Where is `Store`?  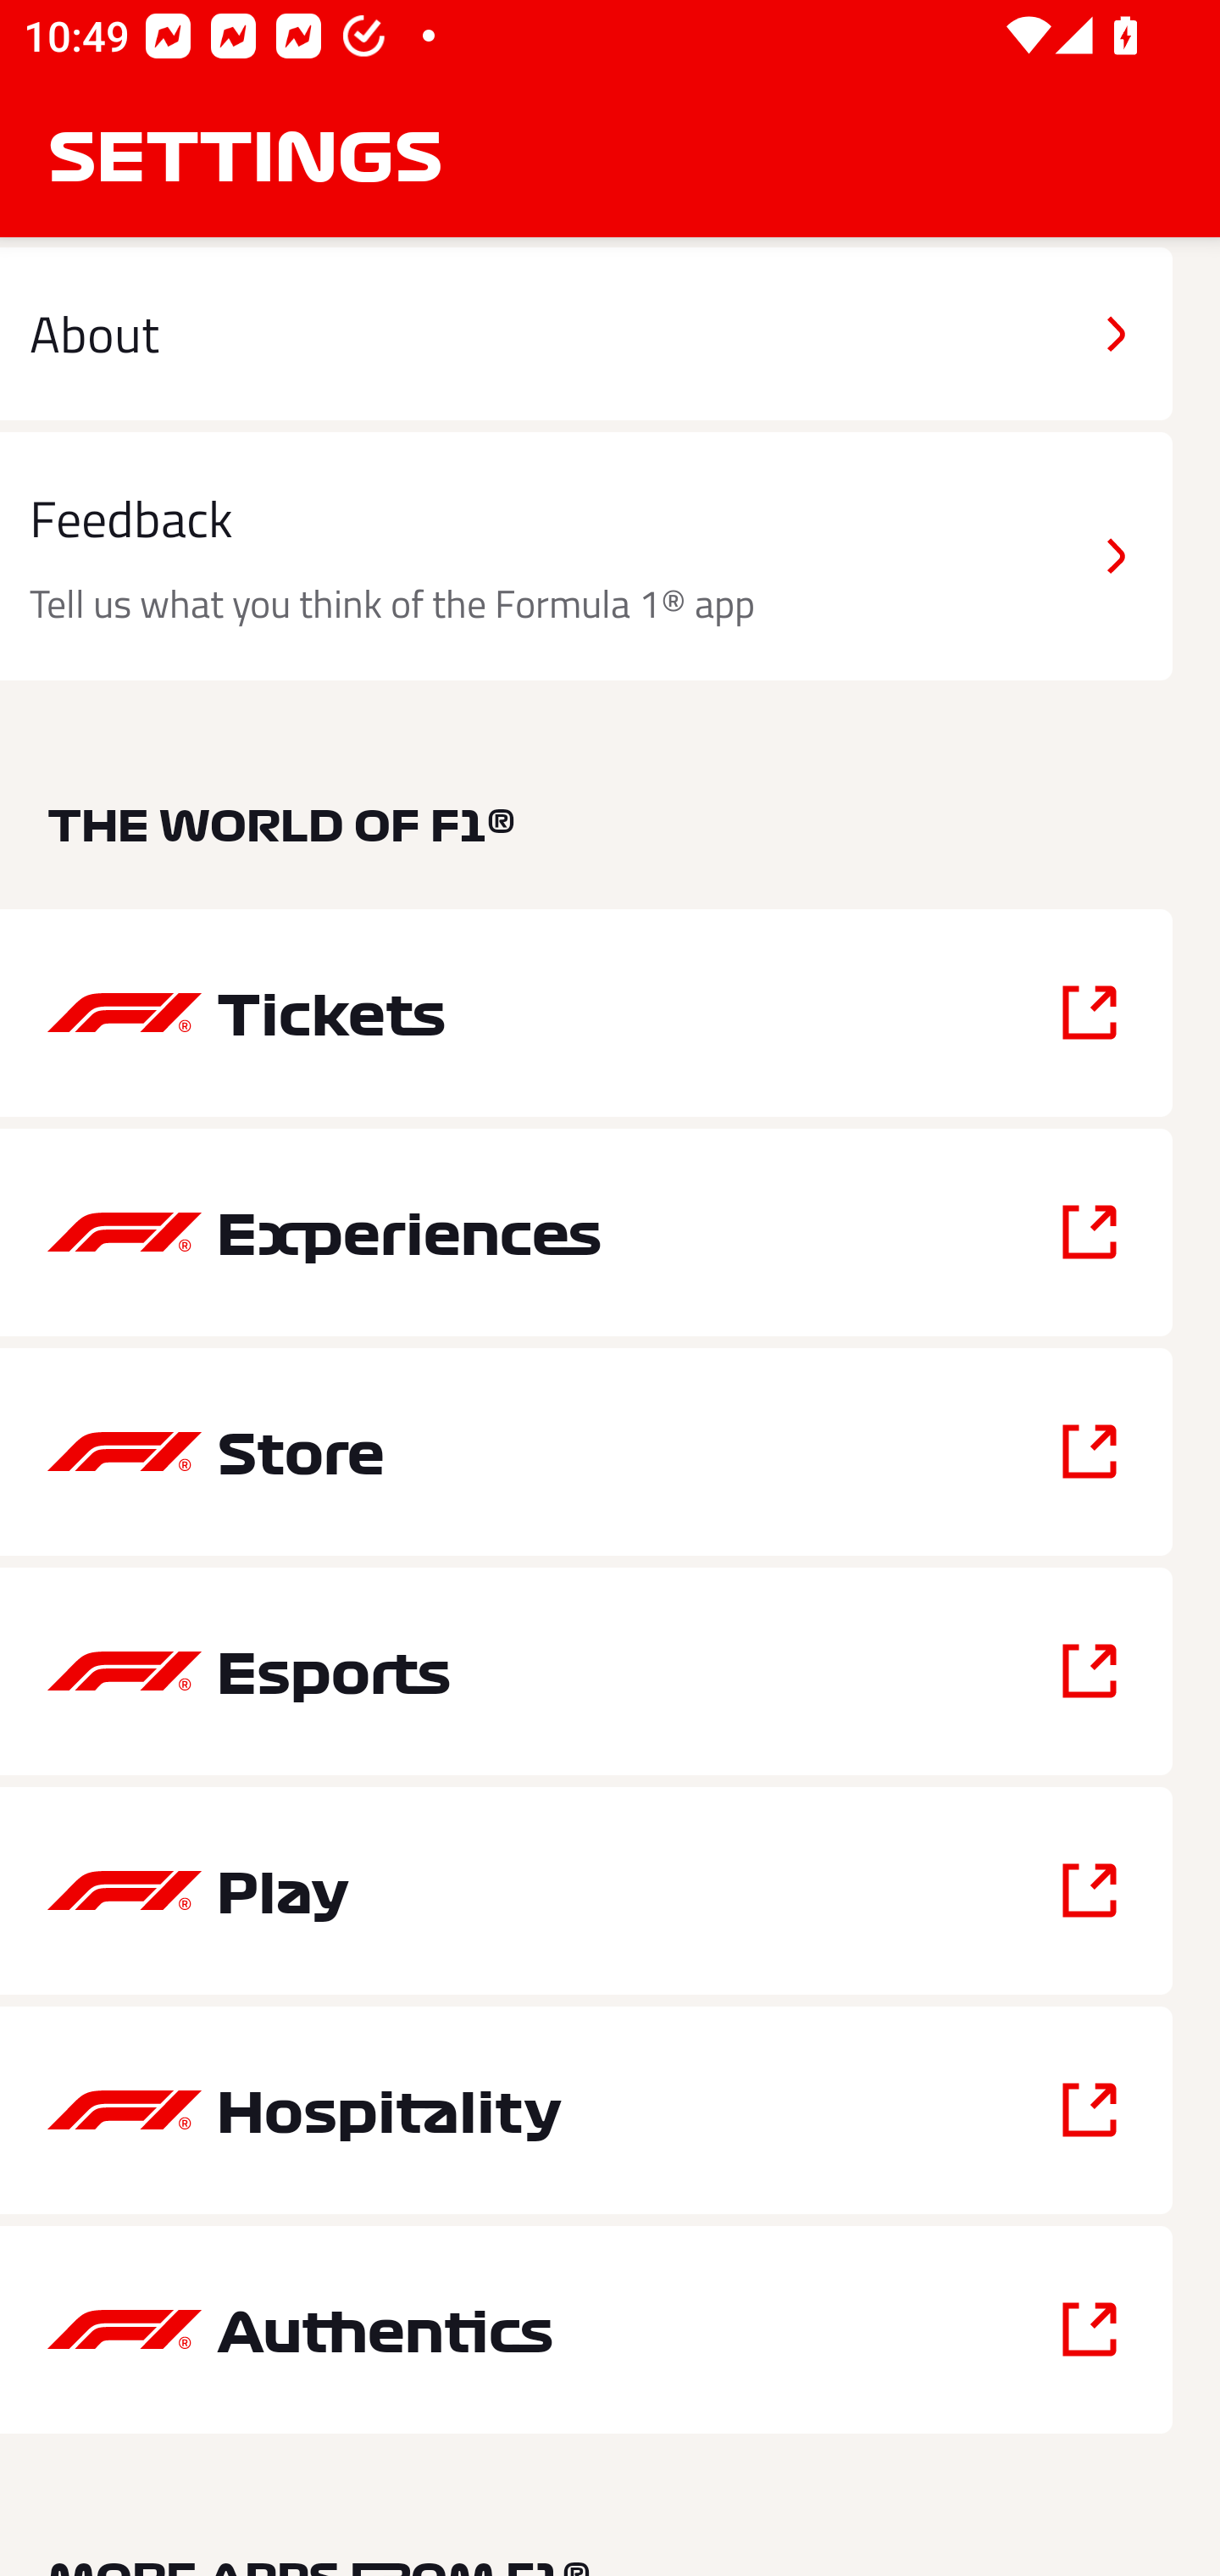
Store is located at coordinates (586, 1451).